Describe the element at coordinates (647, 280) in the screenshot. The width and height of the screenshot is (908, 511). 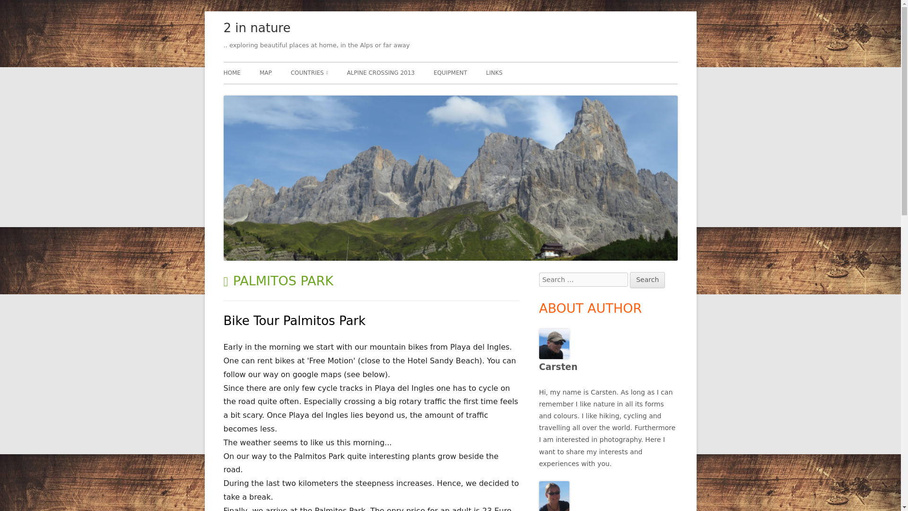
I see `Search` at that location.